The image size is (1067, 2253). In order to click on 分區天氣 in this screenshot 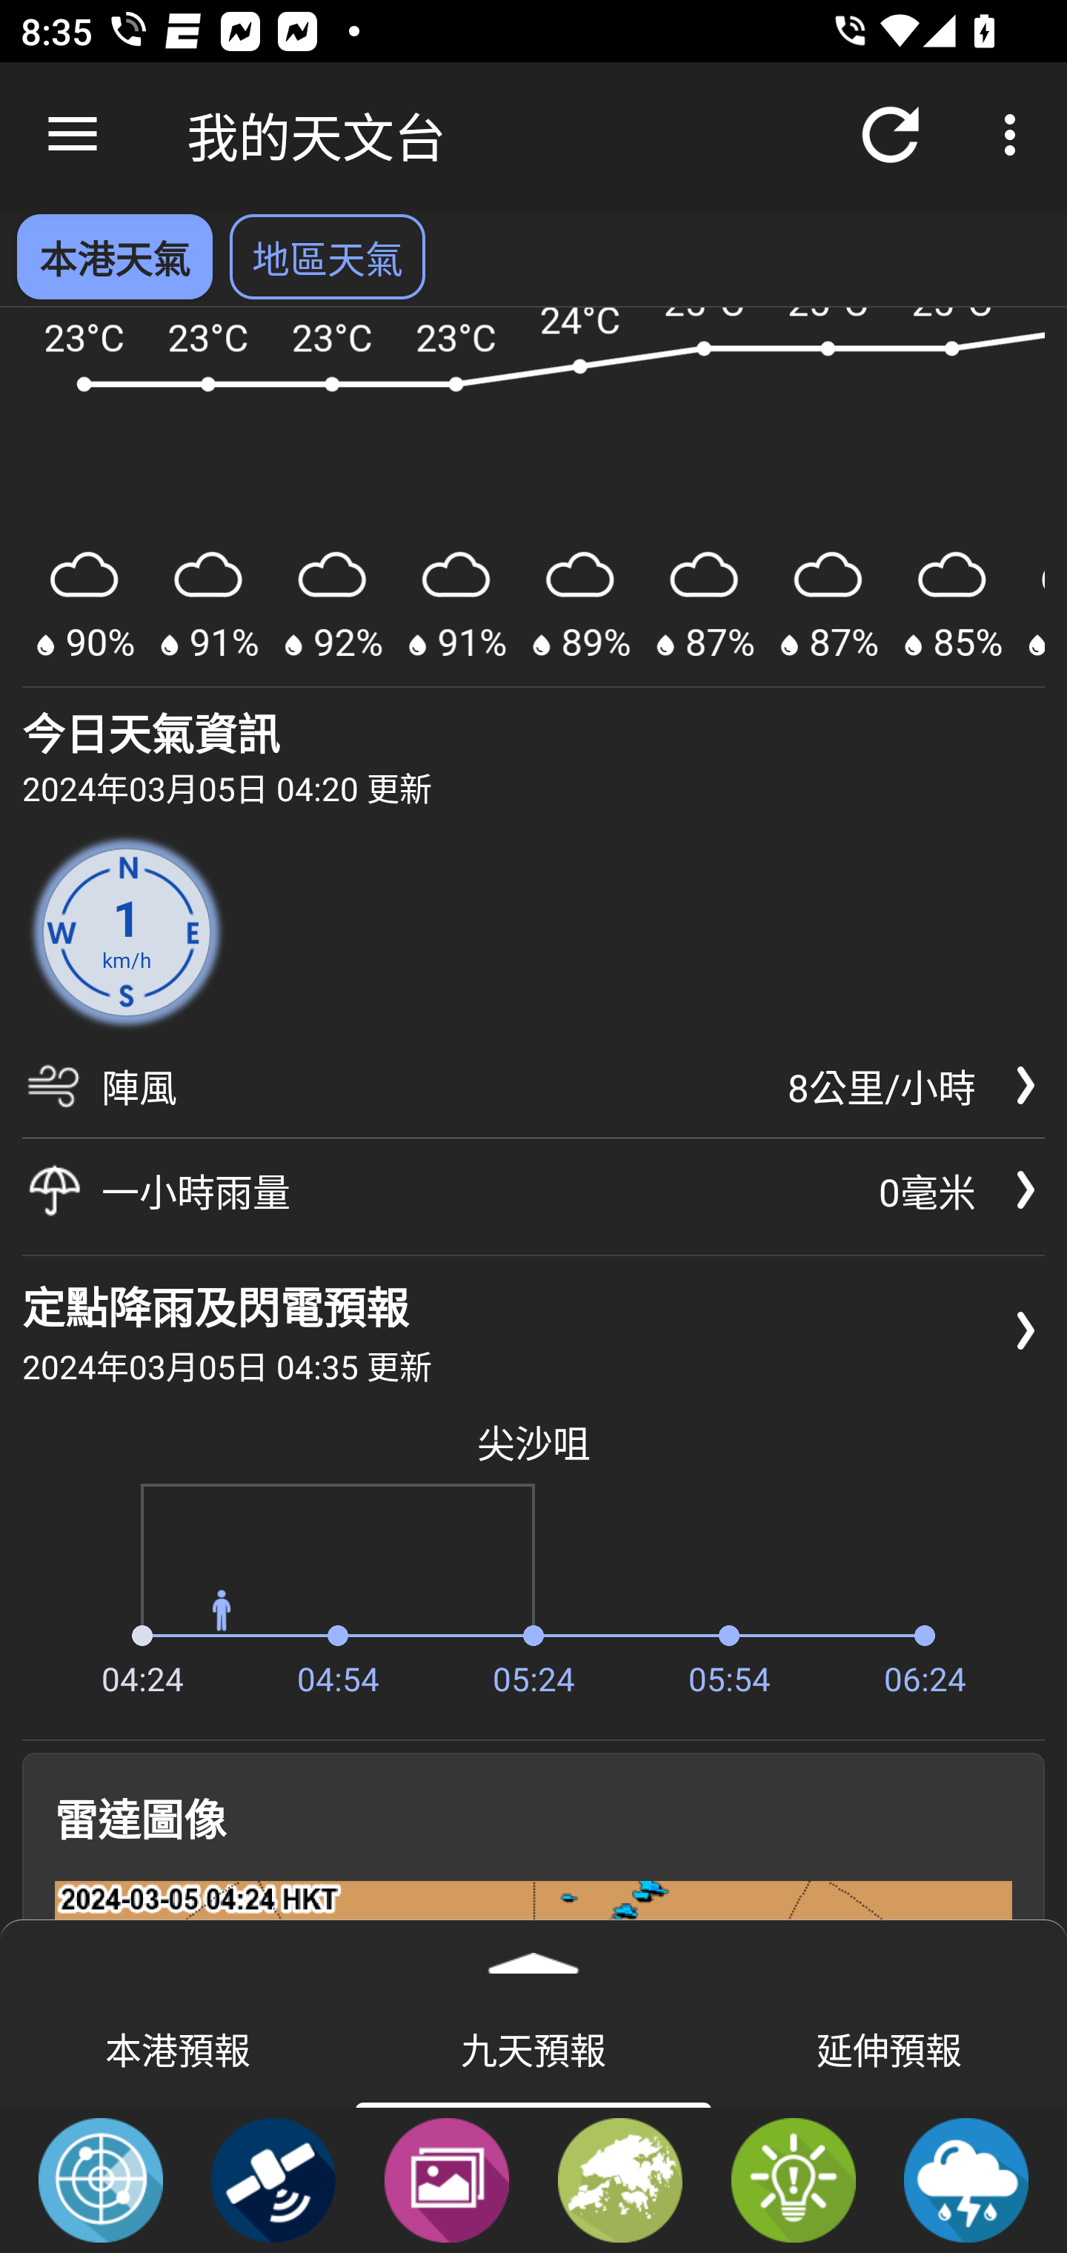, I will do `click(620, 2179)`.